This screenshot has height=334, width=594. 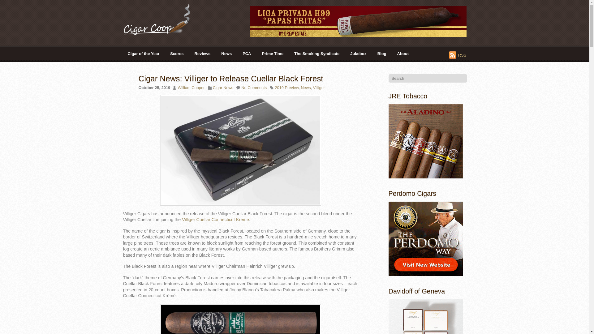 I want to click on Cigar Coop, so click(x=161, y=32).